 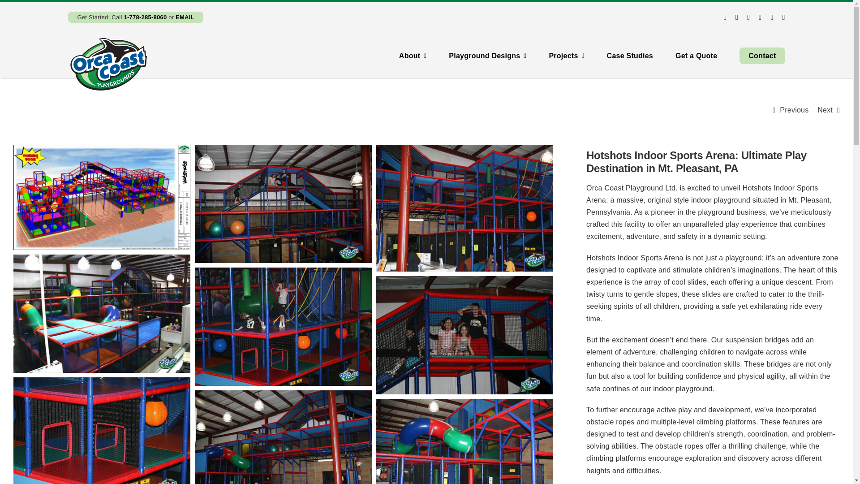 I want to click on Phone, so click(x=145, y=17).